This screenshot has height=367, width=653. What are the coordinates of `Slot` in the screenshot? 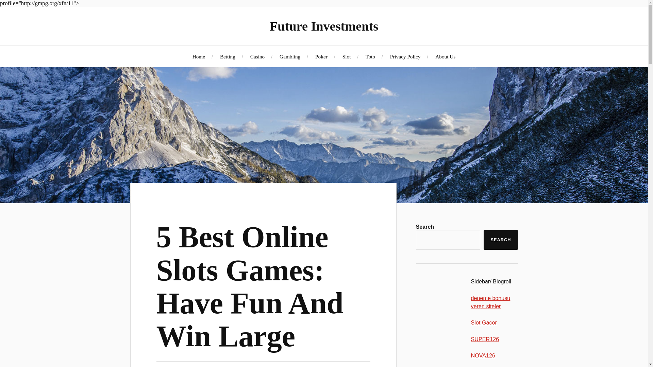 It's located at (347, 56).